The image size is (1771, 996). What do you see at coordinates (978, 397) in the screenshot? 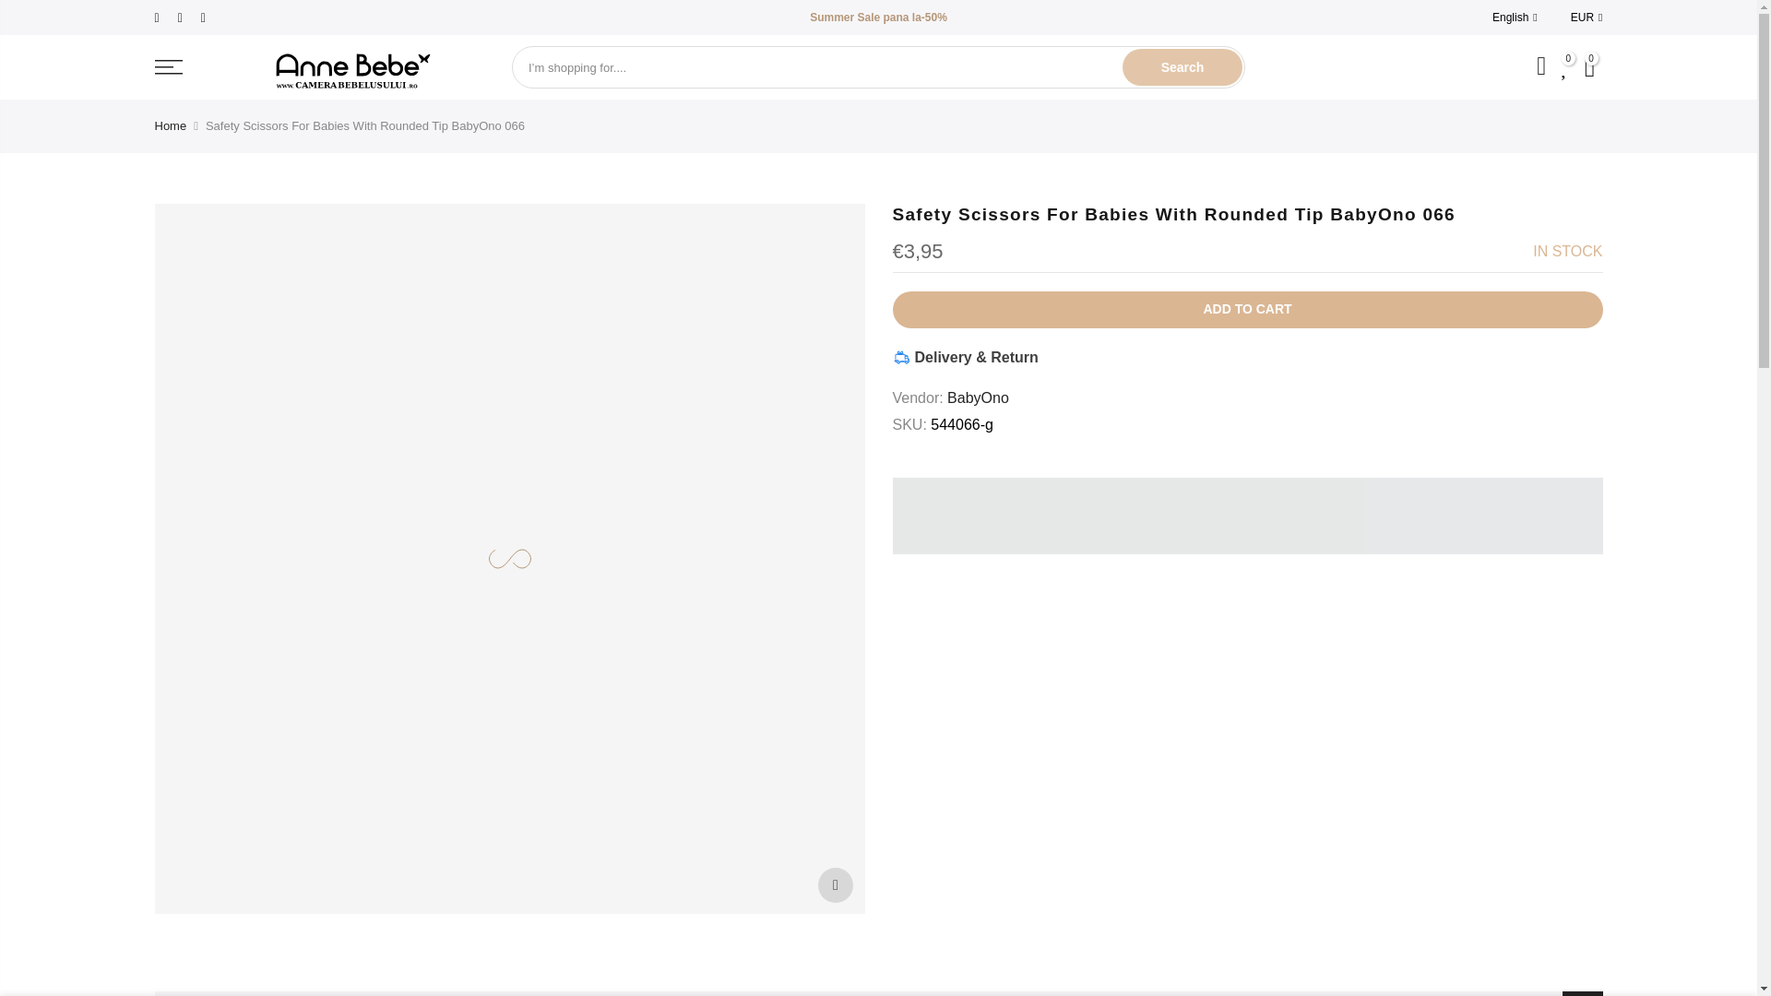
I see `BabyOno` at bounding box center [978, 397].